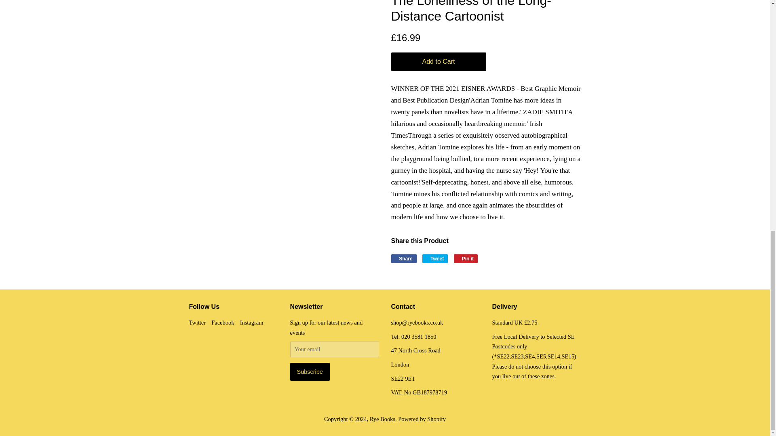  Describe the element at coordinates (310, 371) in the screenshot. I see `Subscribe` at that location.